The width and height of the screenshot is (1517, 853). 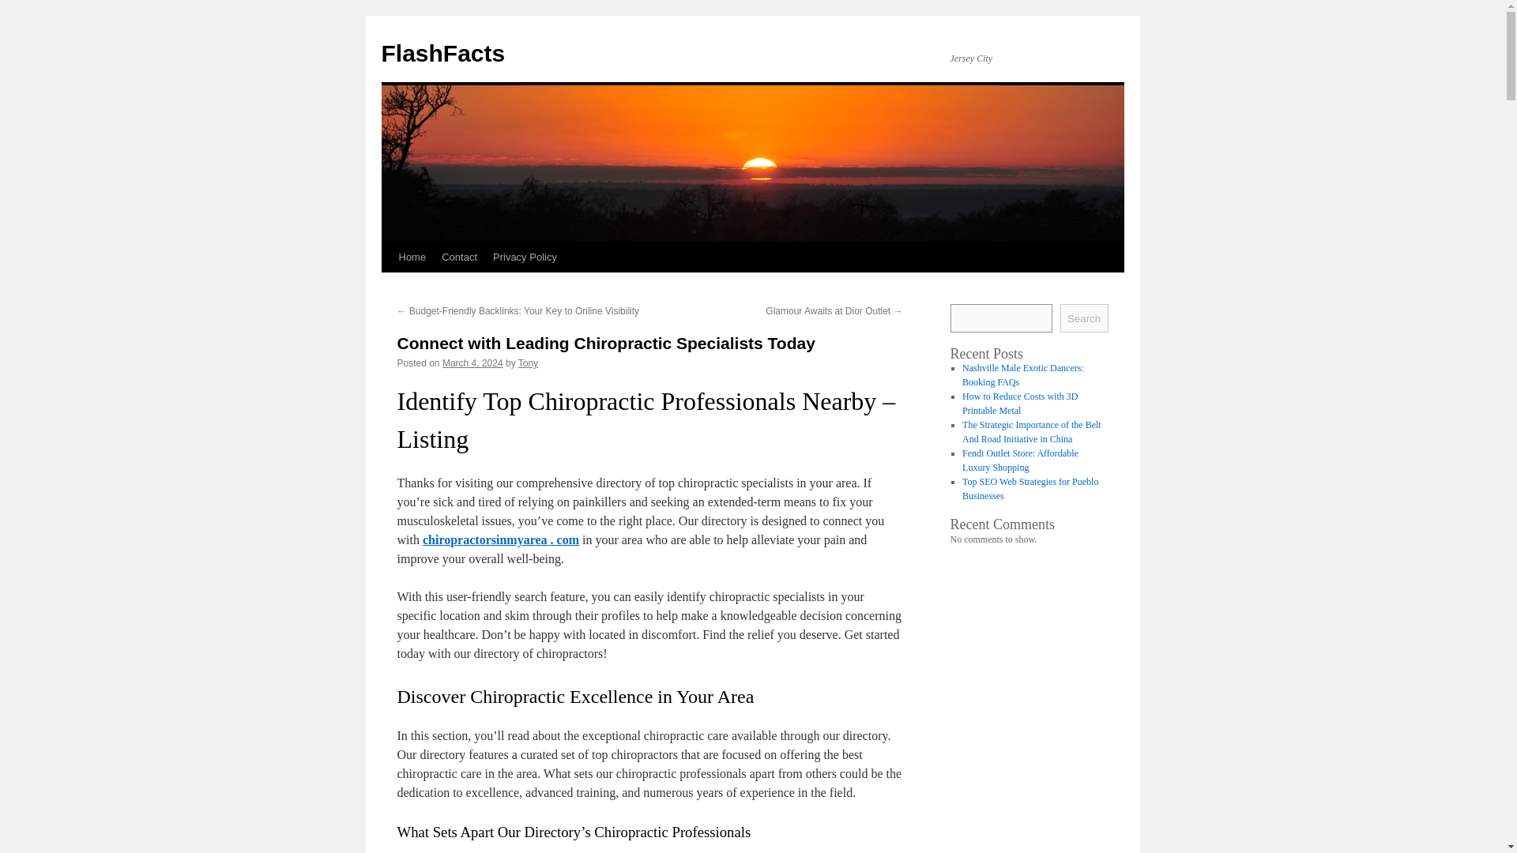 I want to click on Search, so click(x=1084, y=318).